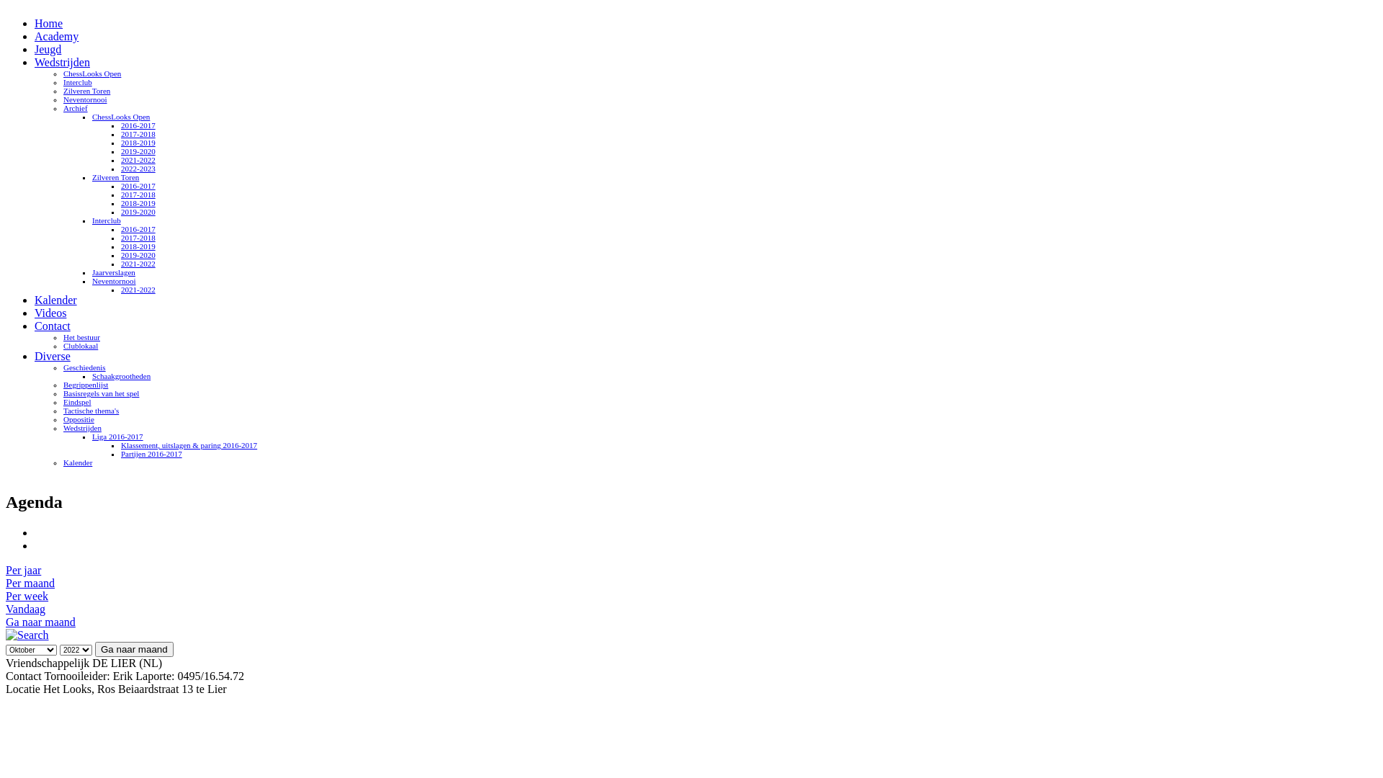 Image resolution: width=1383 pixels, height=778 pixels. What do you see at coordinates (86, 91) in the screenshot?
I see `Zilveren Toren` at bounding box center [86, 91].